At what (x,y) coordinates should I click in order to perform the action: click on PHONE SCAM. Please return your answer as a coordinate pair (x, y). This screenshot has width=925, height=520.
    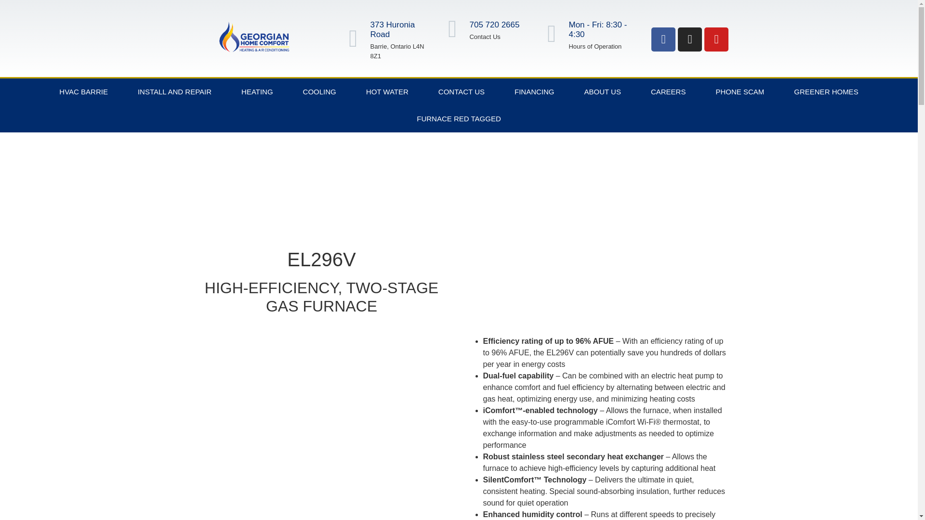
    Looking at the image, I should click on (739, 92).